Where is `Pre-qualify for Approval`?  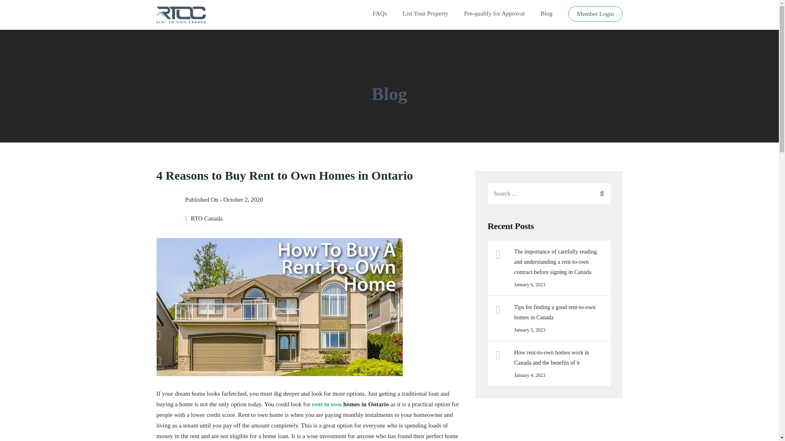
Pre-qualify for Approval is located at coordinates (494, 16).